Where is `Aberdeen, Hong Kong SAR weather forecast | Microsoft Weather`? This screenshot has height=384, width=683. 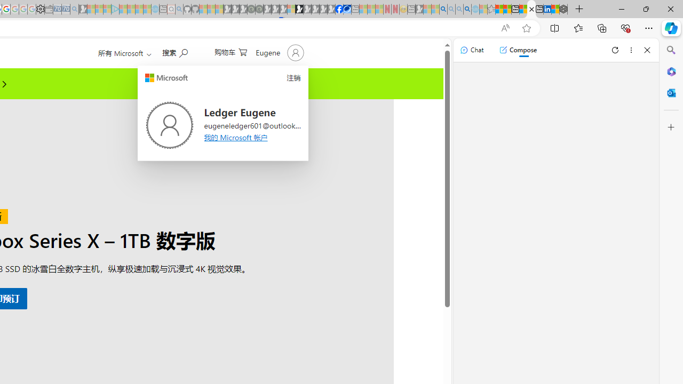 Aberdeen, Hong Kong SAR weather forecast | Microsoft Weather is located at coordinates (507, 10).